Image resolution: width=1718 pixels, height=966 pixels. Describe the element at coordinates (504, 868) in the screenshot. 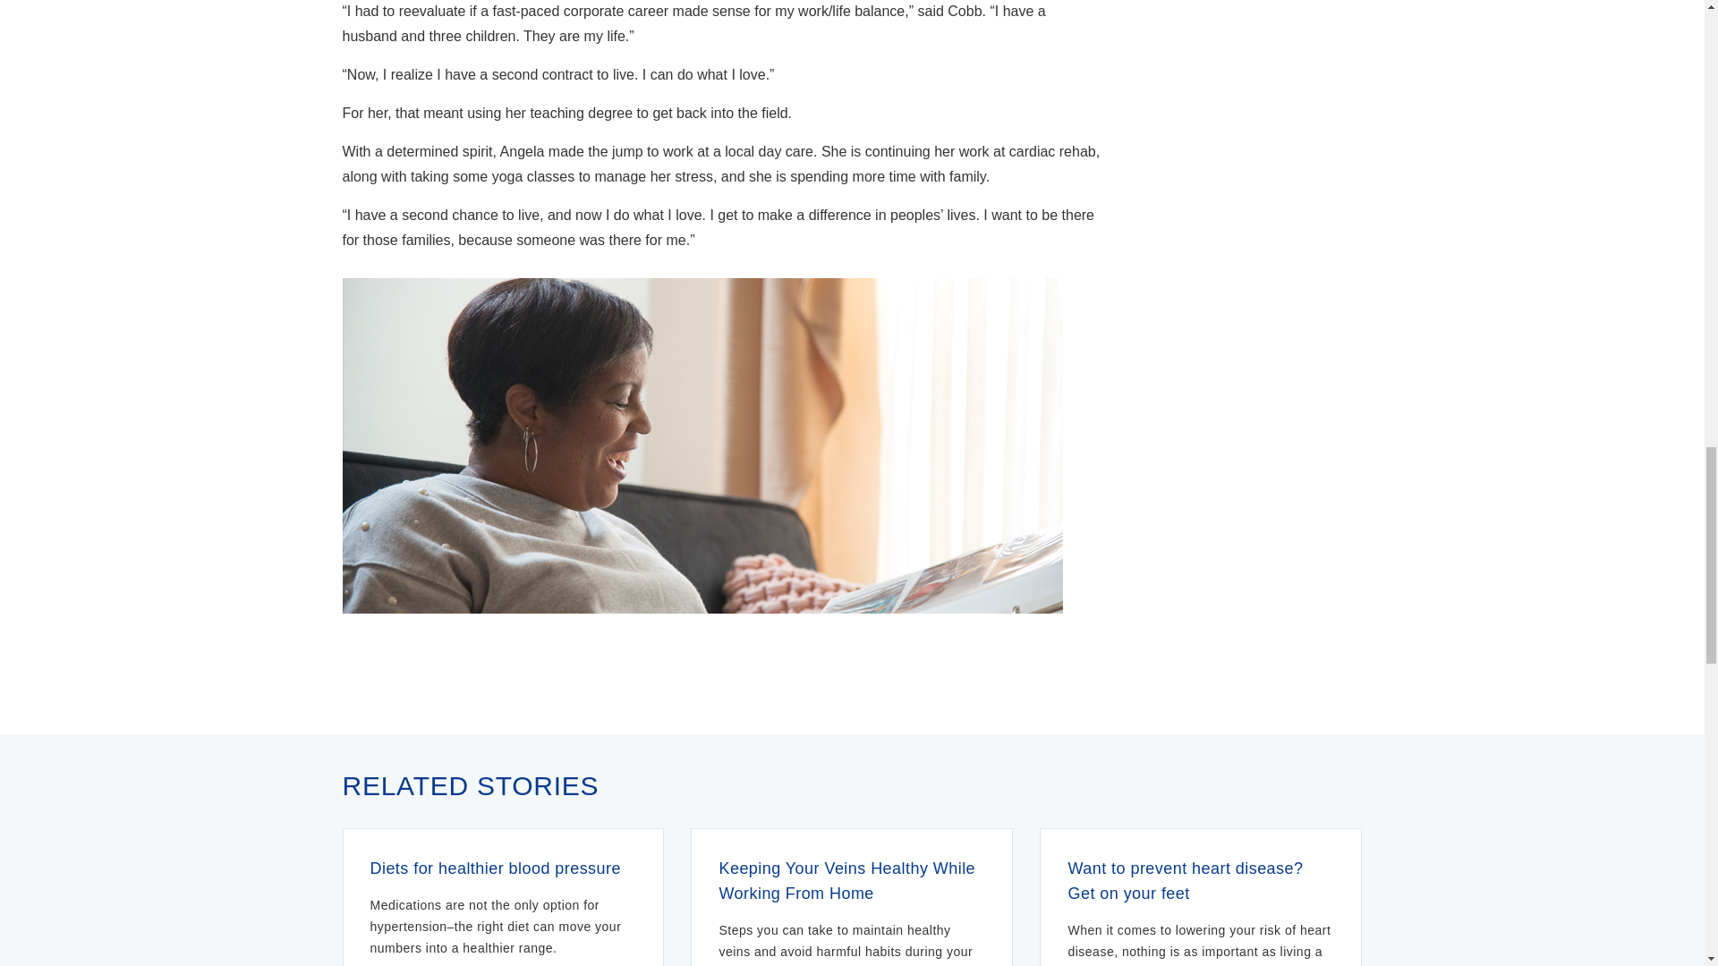

I see `Diets for healthier blood pressure` at that location.